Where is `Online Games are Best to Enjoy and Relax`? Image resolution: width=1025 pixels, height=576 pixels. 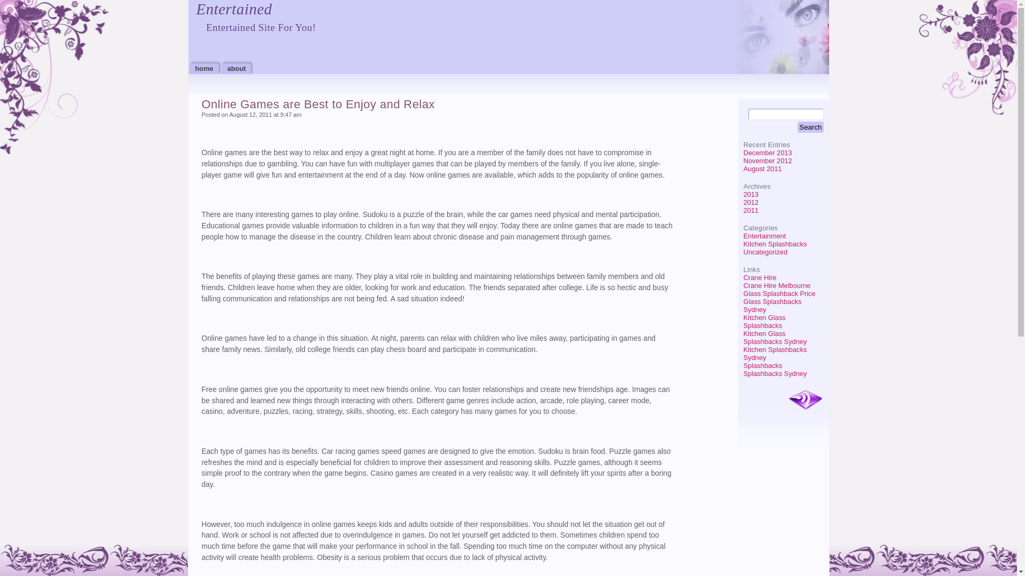 Online Games are Best to Enjoy and Relax is located at coordinates (318, 105).